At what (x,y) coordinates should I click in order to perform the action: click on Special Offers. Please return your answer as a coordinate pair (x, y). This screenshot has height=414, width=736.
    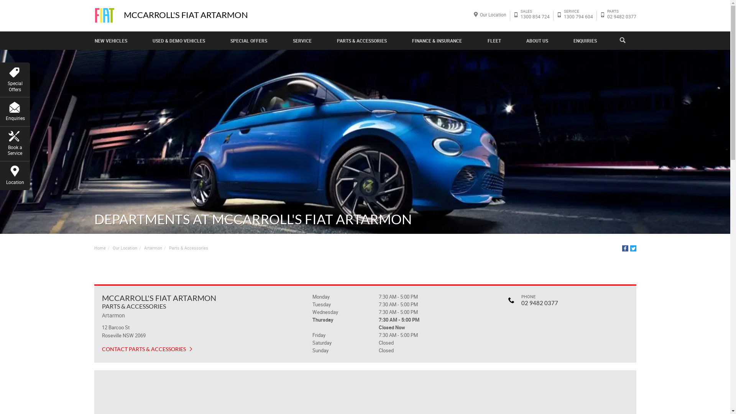
    Looking at the image, I should click on (15, 78).